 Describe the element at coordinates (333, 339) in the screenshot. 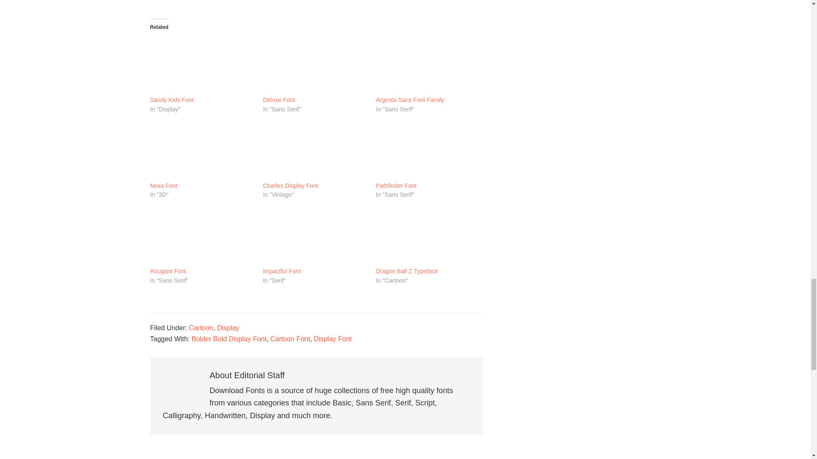

I see `Display Font` at that location.